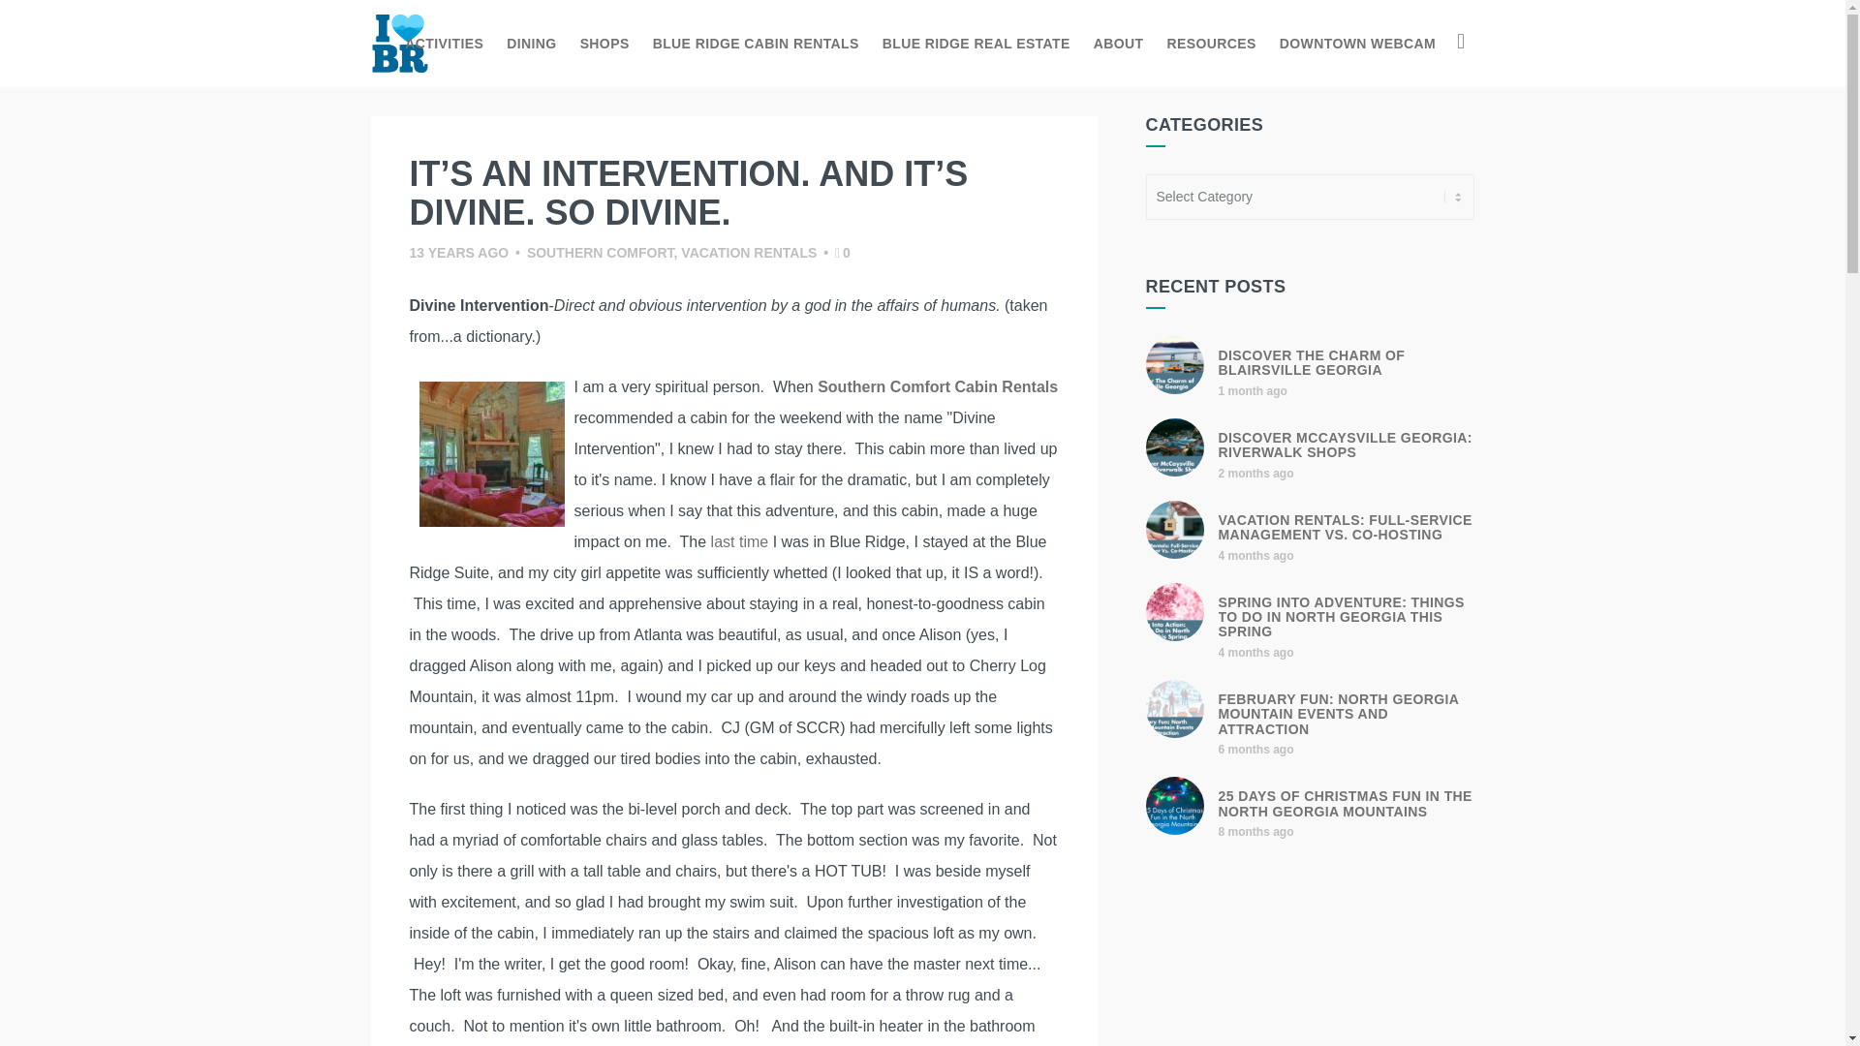 The height and width of the screenshot is (1046, 1860). Describe the element at coordinates (531, 43) in the screenshot. I see `DINING` at that location.